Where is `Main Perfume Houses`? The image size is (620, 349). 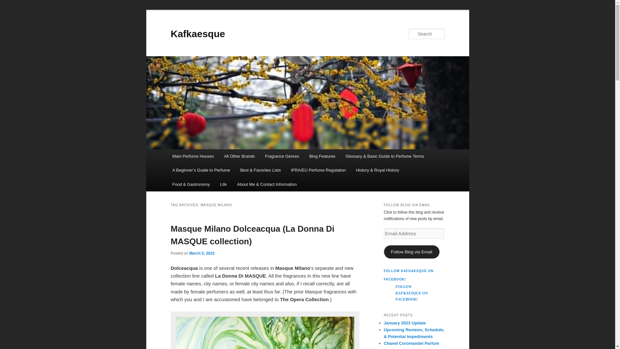
Main Perfume Houses is located at coordinates (193, 156).